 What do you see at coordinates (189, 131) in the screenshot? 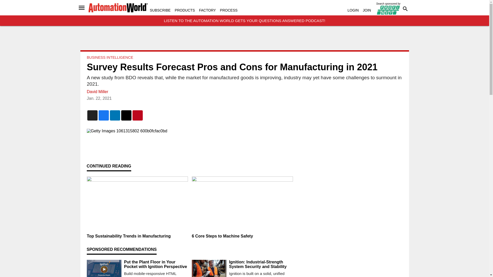
I see `Getty Images 1061315802 600b0fcfac0bd` at bounding box center [189, 131].